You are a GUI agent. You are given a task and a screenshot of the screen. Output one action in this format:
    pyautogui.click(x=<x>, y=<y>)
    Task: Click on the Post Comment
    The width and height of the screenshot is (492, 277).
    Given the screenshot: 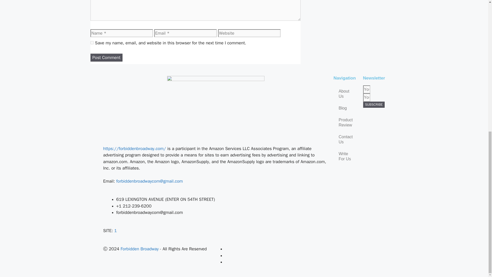 What is the action you would take?
    pyautogui.click(x=106, y=57)
    